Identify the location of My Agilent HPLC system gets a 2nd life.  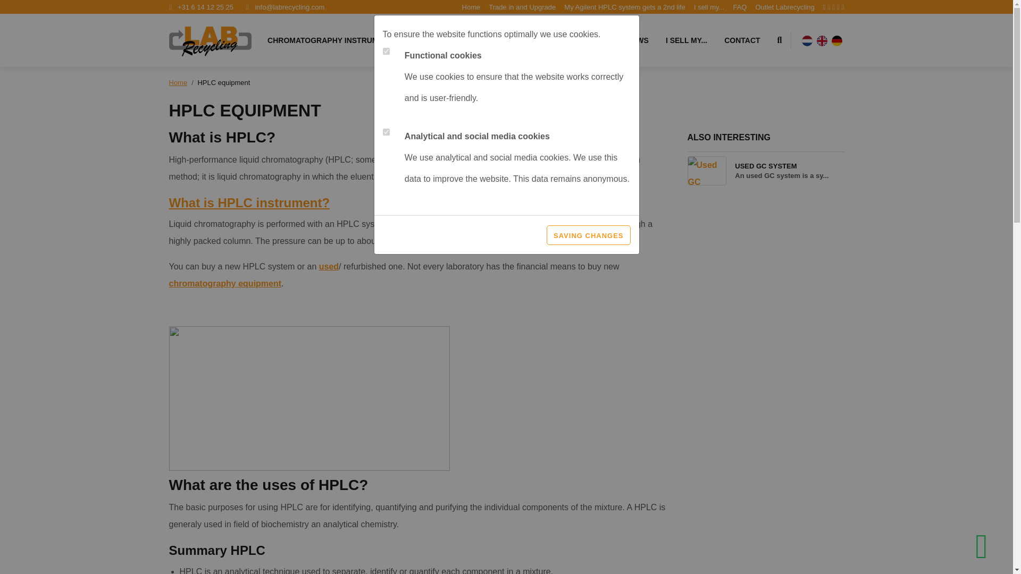
(621, 40).